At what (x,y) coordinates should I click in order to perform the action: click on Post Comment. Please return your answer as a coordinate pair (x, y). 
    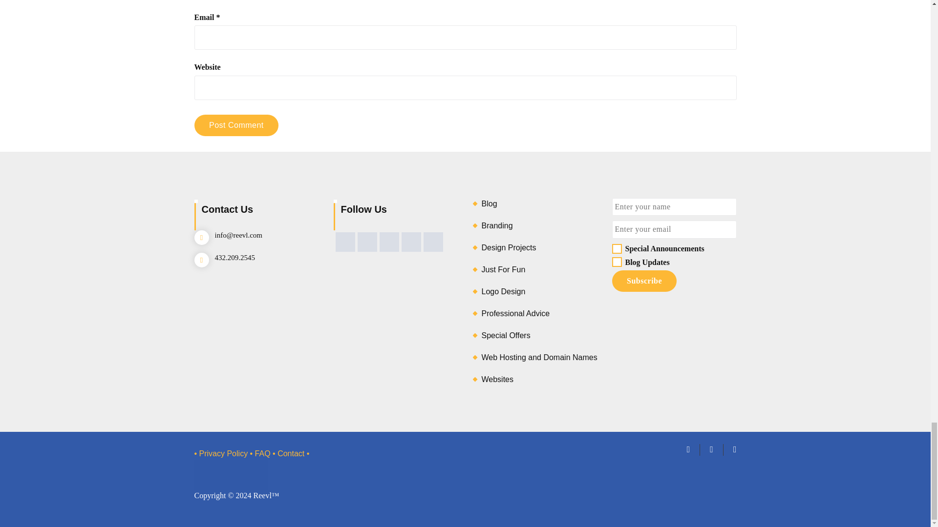
    Looking at the image, I should click on (236, 125).